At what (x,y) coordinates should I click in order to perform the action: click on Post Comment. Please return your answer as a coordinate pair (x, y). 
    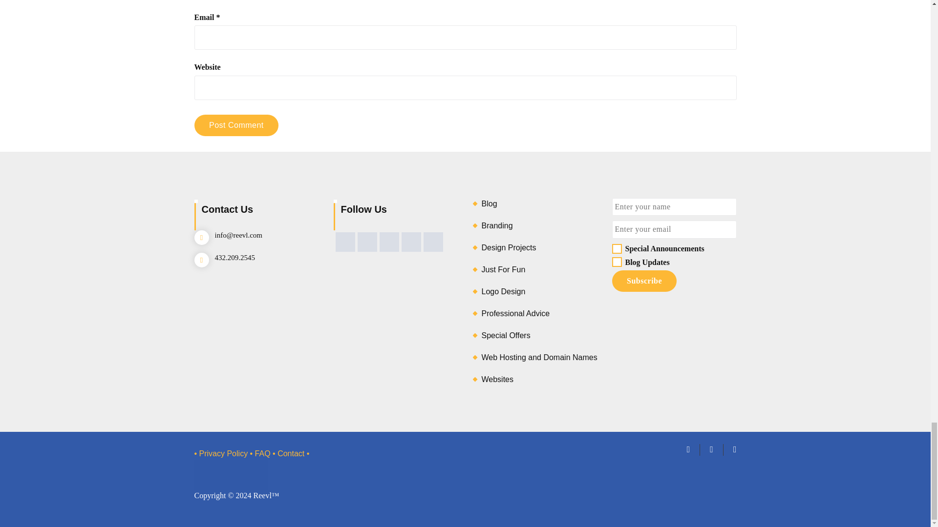
    Looking at the image, I should click on (236, 125).